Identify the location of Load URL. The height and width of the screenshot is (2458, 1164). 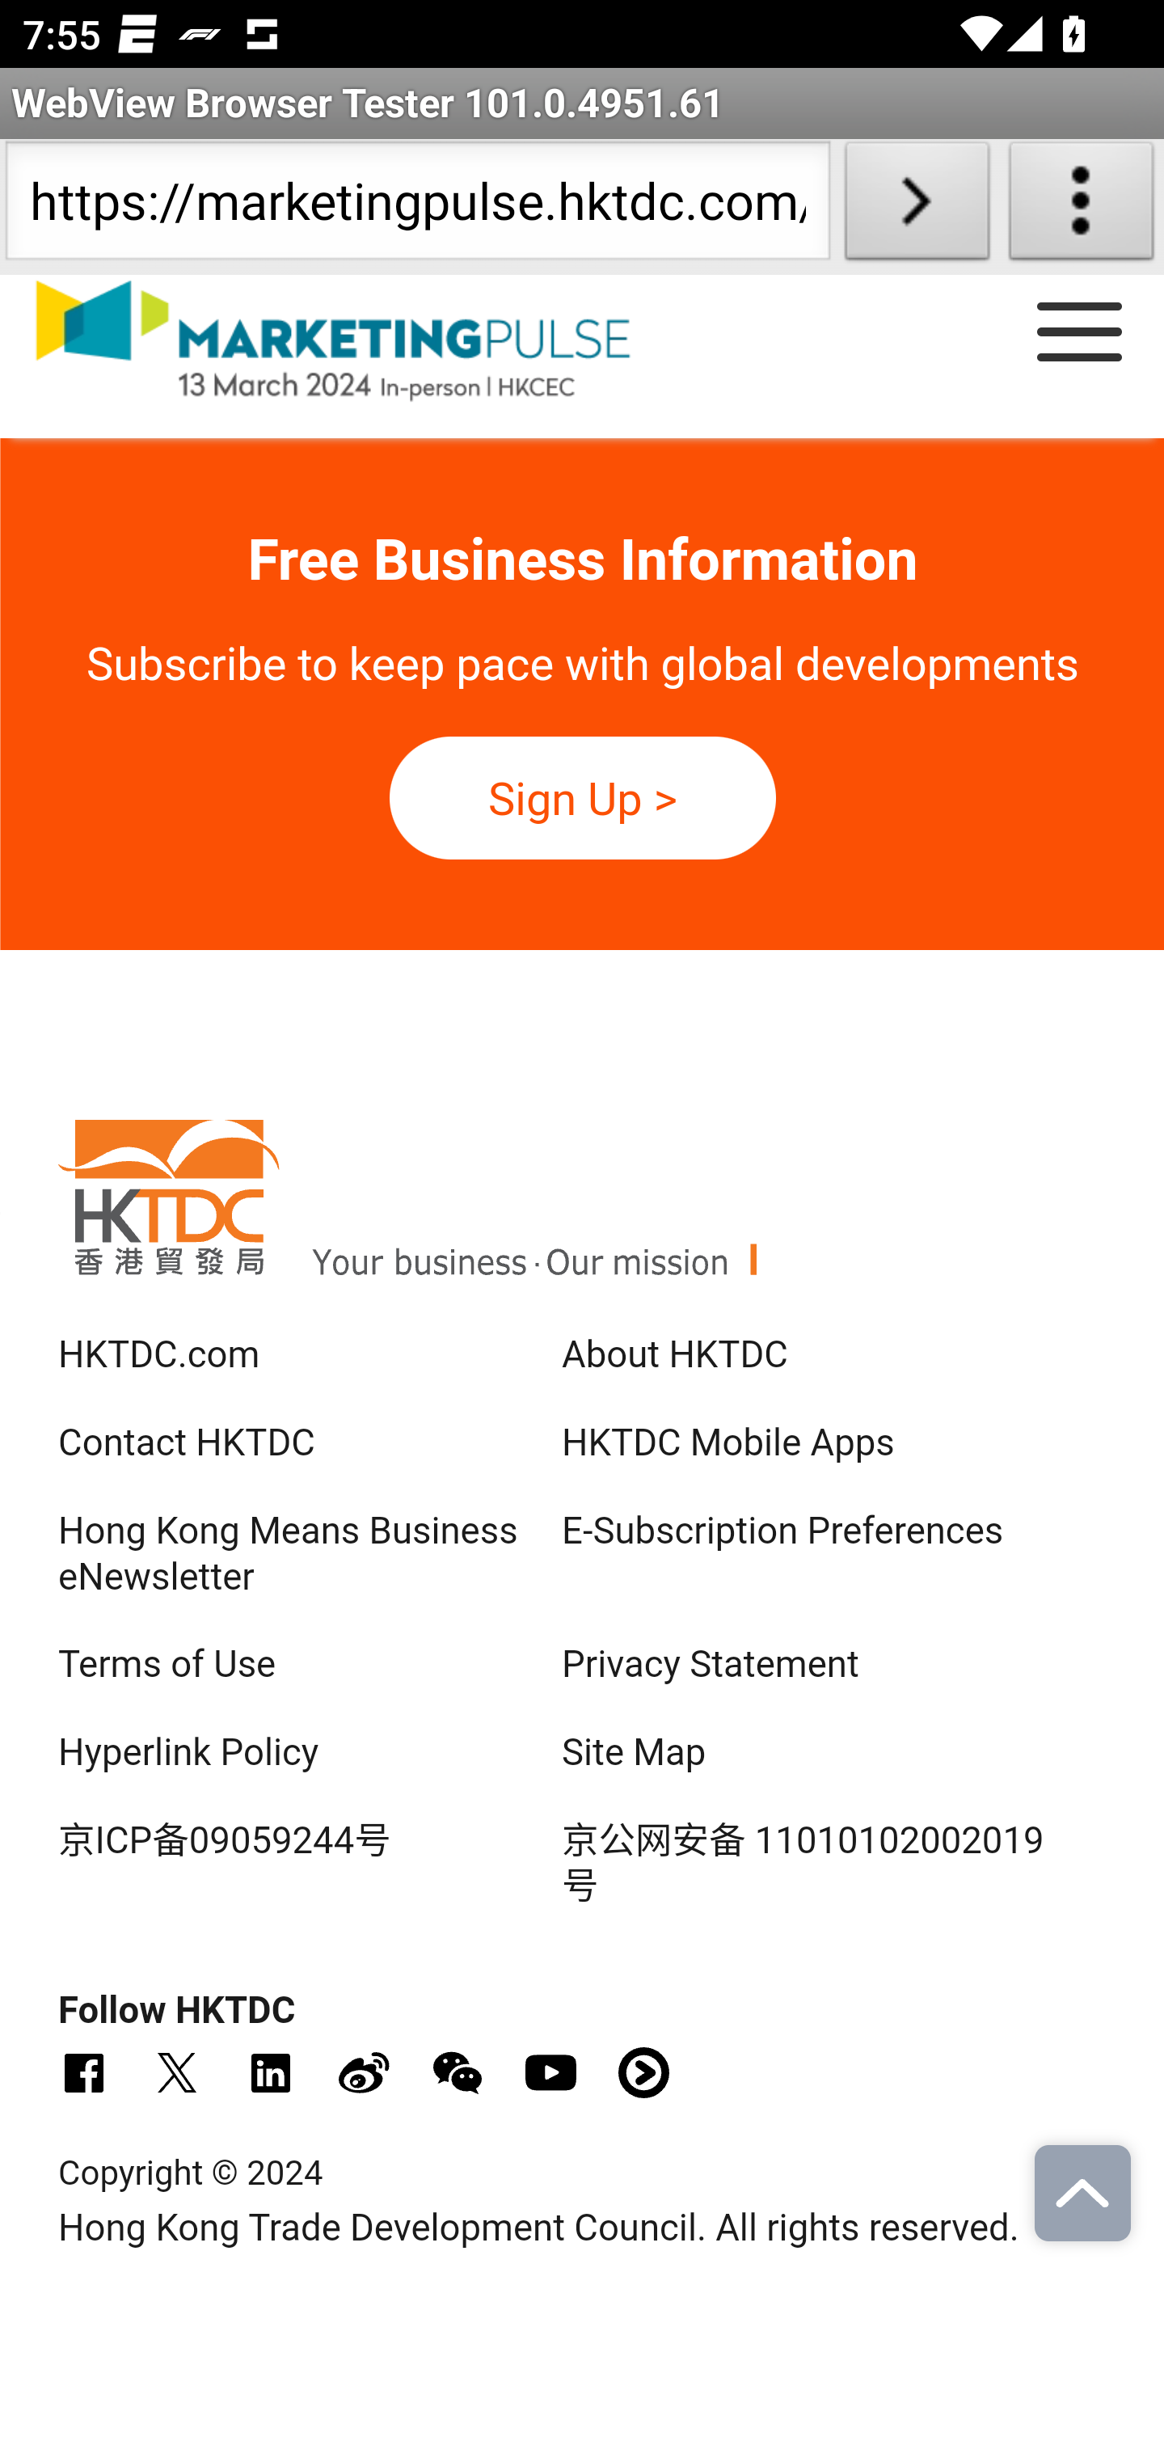
(917, 207).